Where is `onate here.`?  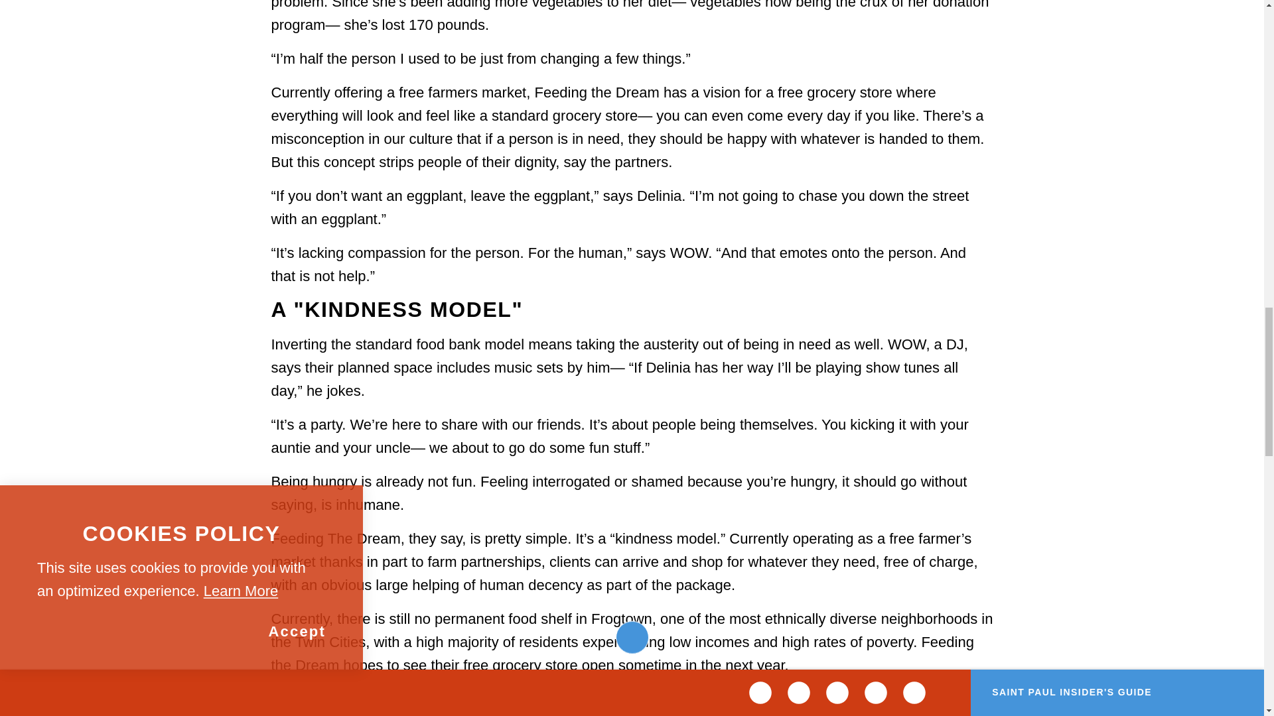
onate here. is located at coordinates (479, 715).